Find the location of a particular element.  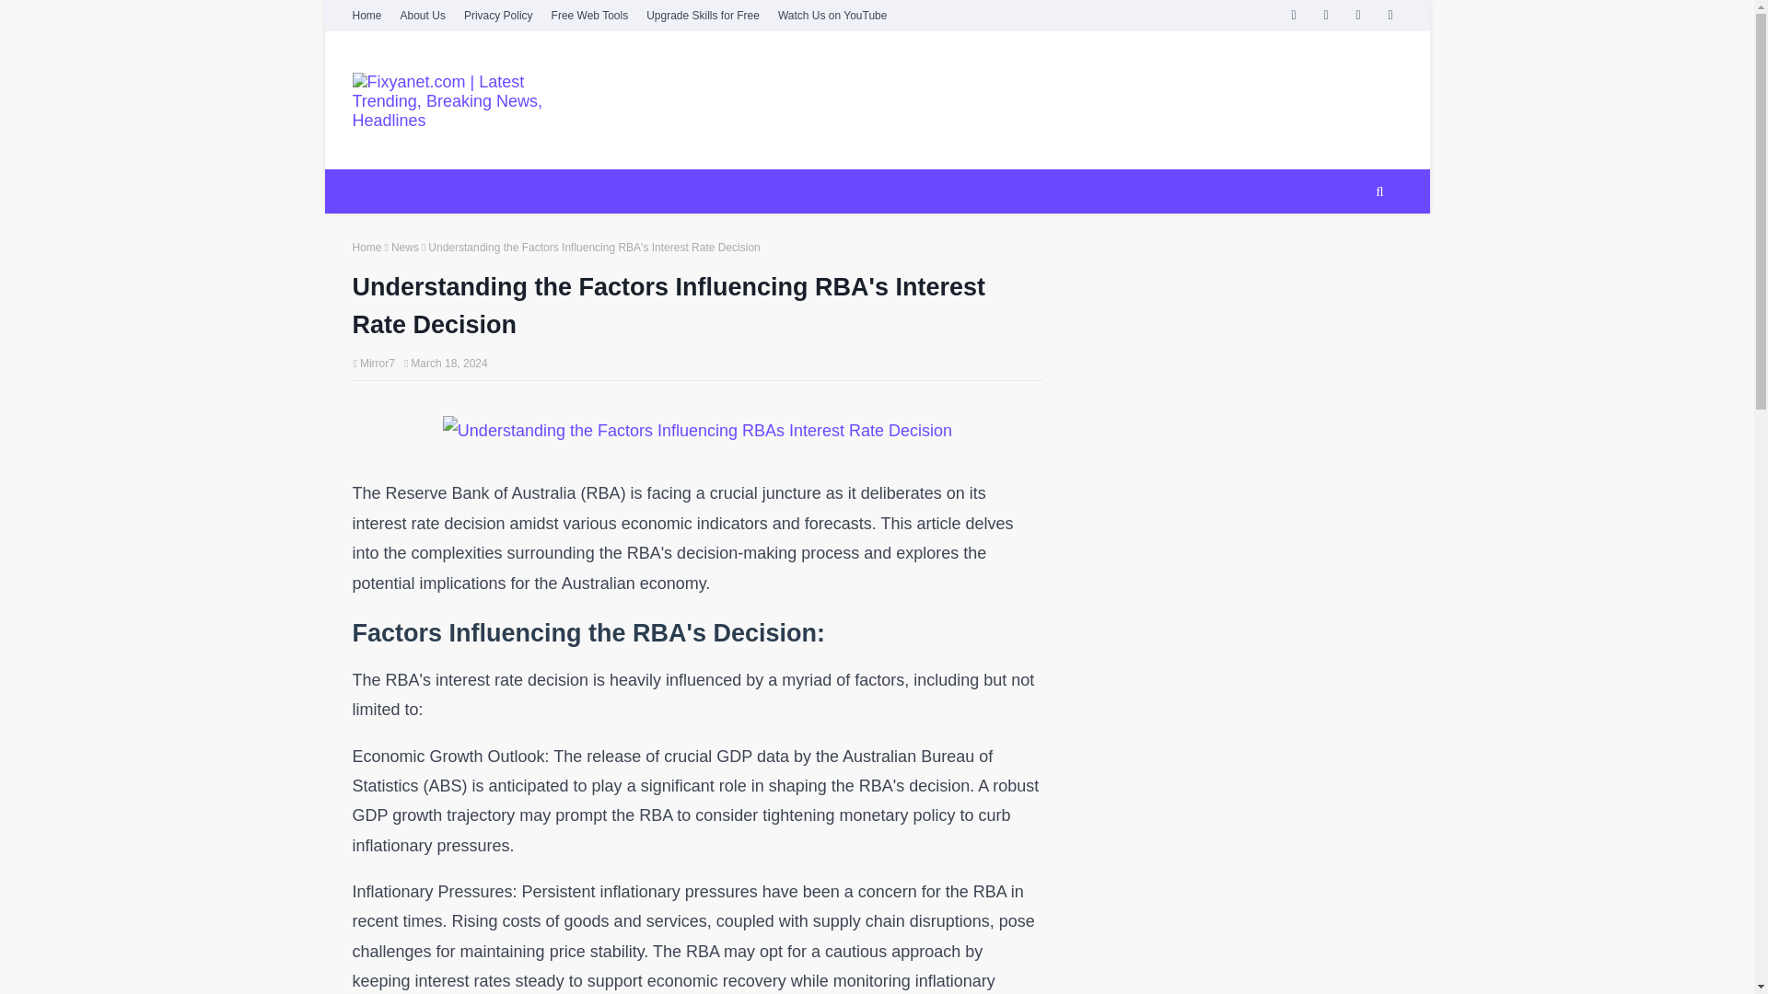

Watch Us on YouTube is located at coordinates (832, 15).